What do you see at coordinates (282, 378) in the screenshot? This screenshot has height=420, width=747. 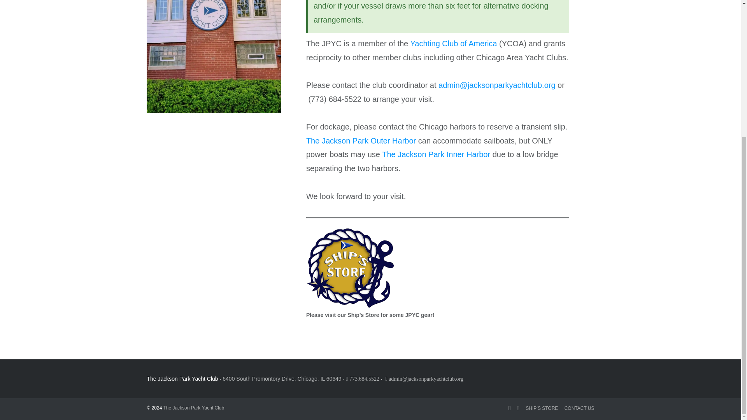 I see `6400 South Promontory Drive, Chicago, IL 60649` at bounding box center [282, 378].